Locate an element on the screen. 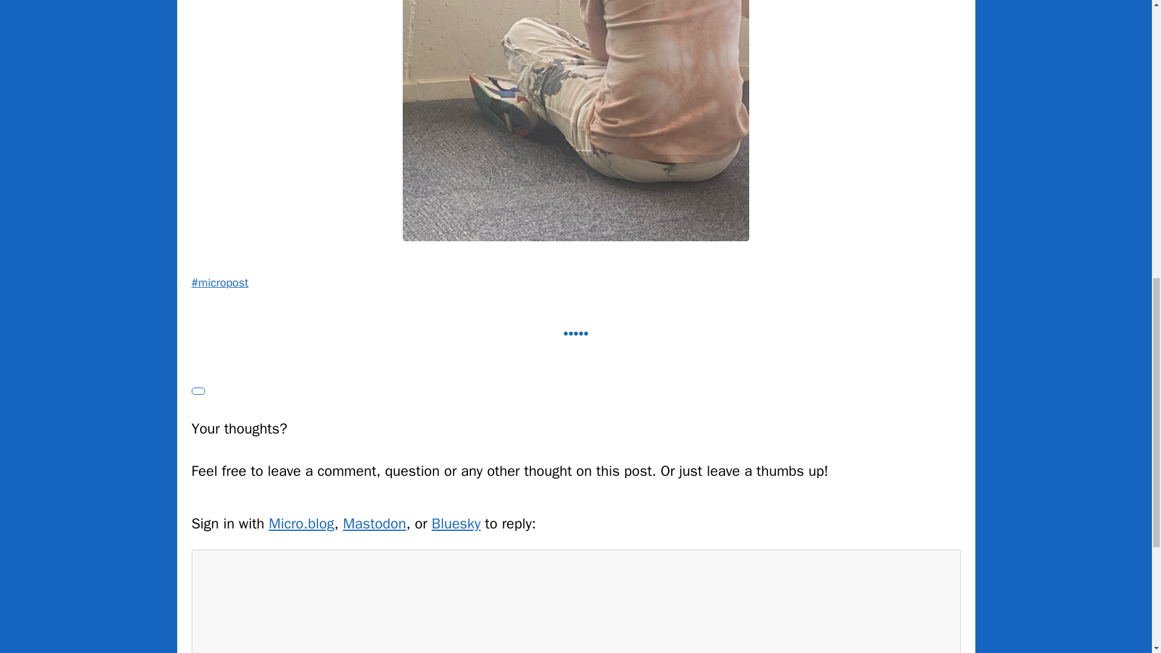 This screenshot has height=653, width=1161. Micro.blog is located at coordinates (301, 524).